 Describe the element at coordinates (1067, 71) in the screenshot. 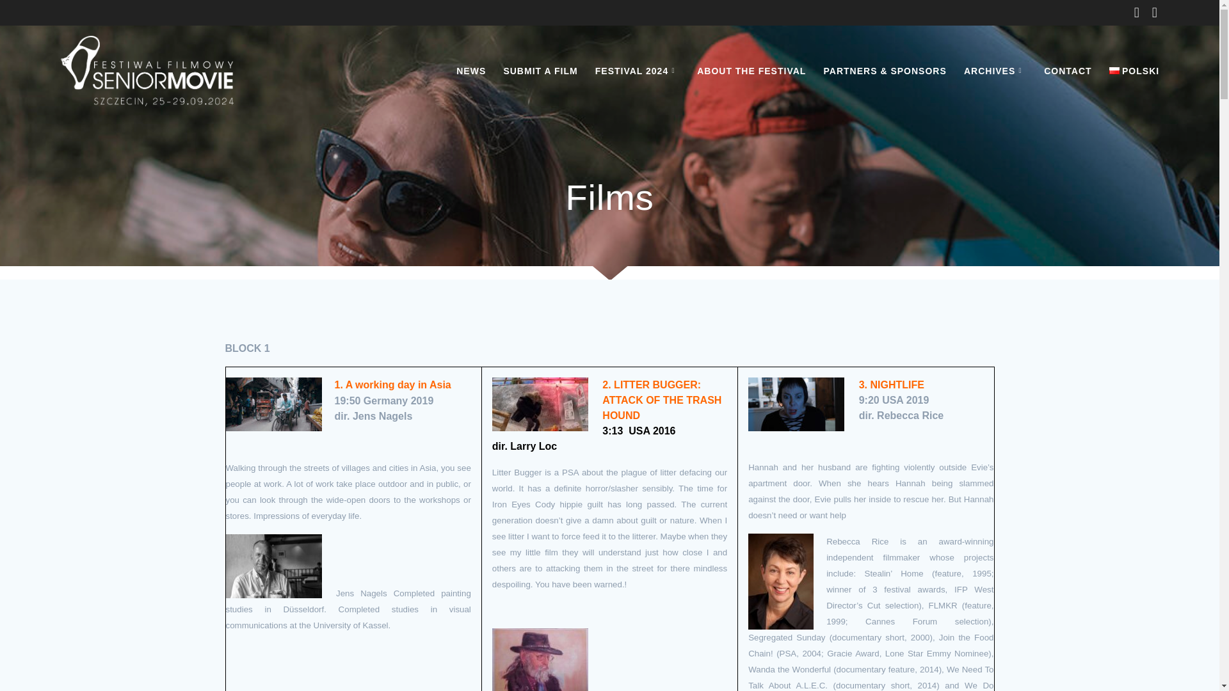

I see `CONTACT` at that location.